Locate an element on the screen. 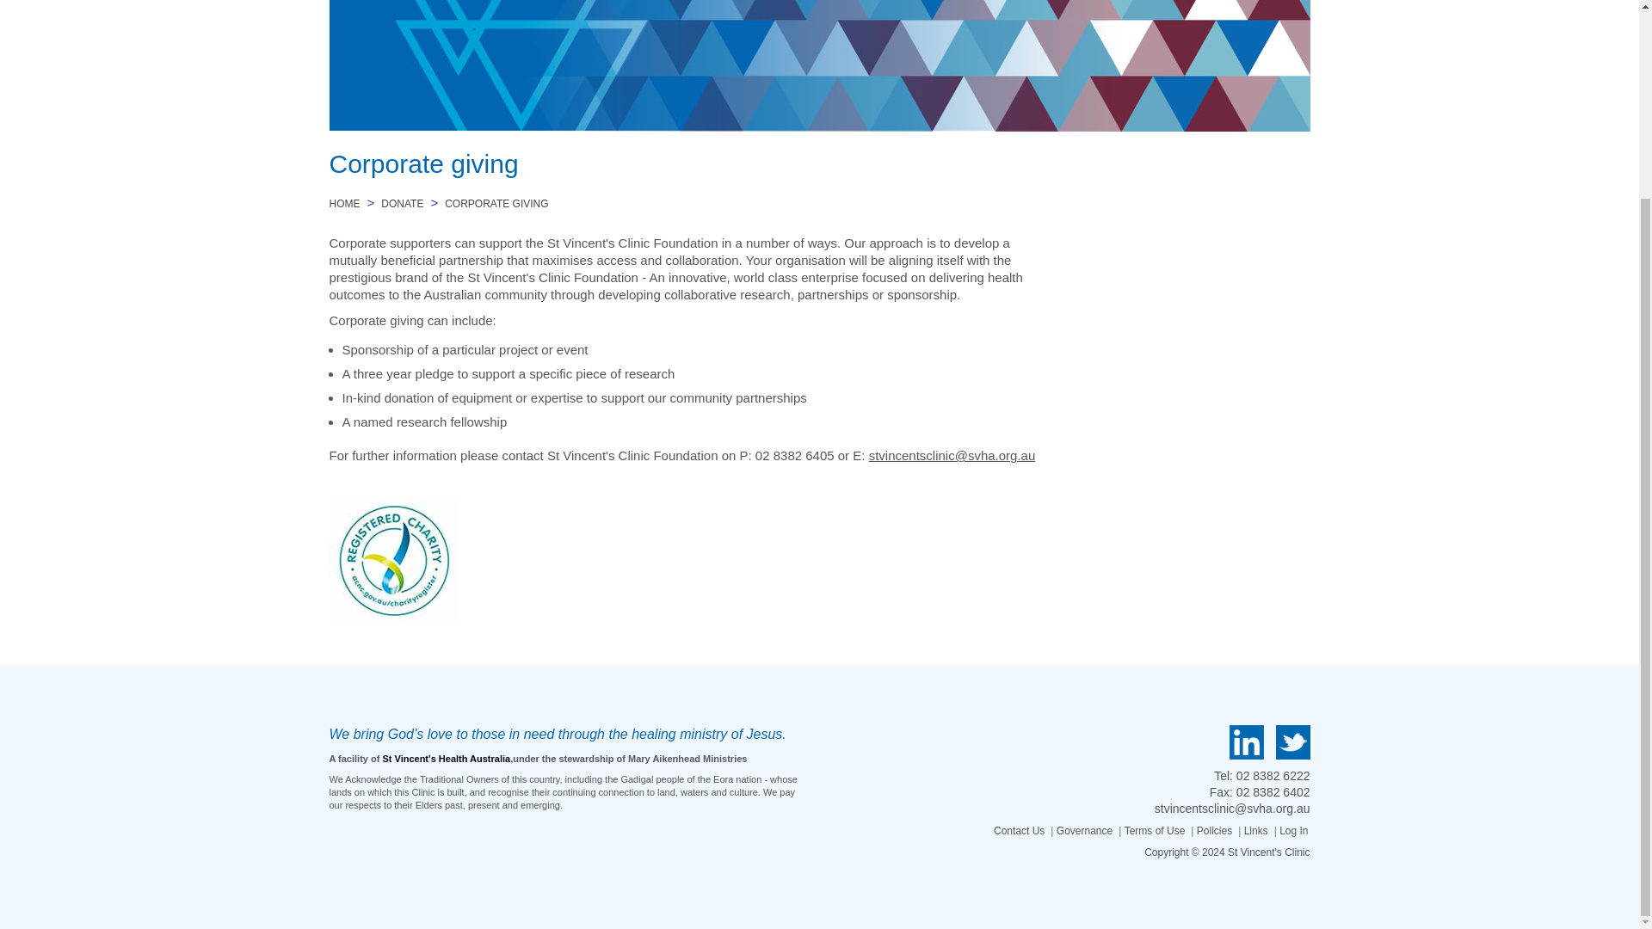 This screenshot has height=929, width=1652. Governance is located at coordinates (1085, 831).